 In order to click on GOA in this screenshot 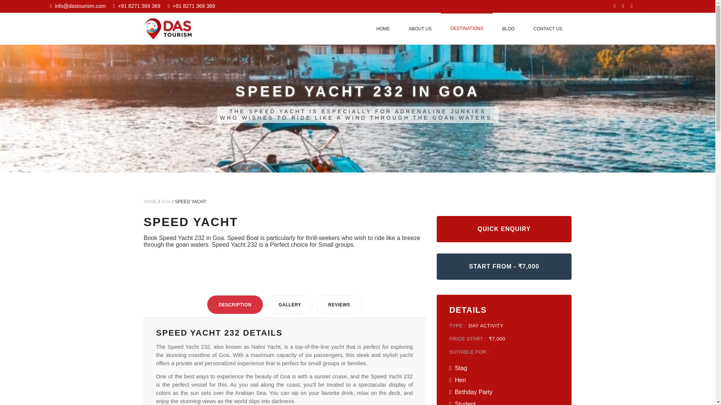, I will do `click(166, 202)`.